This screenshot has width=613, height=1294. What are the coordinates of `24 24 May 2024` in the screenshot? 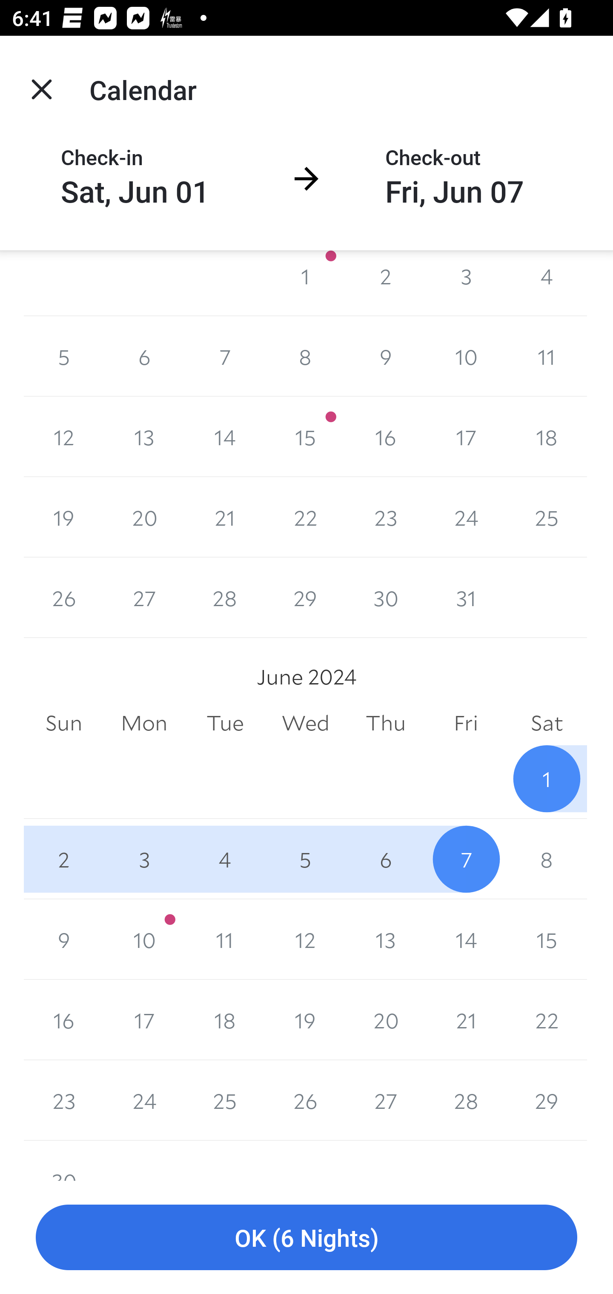 It's located at (466, 518).